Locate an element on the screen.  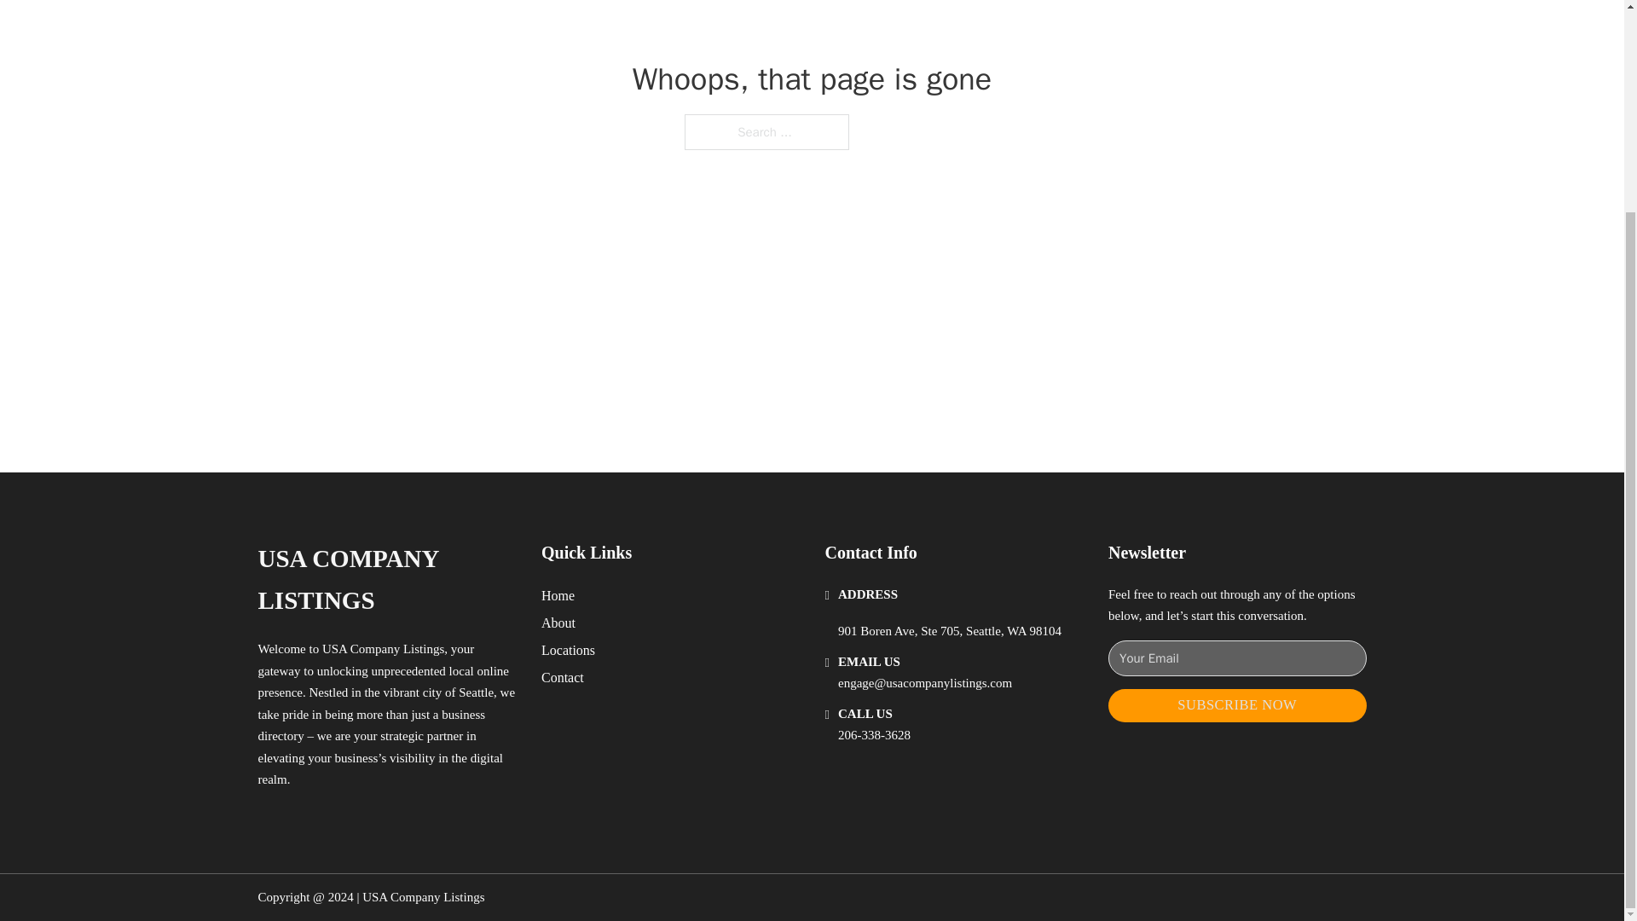
USA COMPANY LISTINGS is located at coordinates (385, 580).